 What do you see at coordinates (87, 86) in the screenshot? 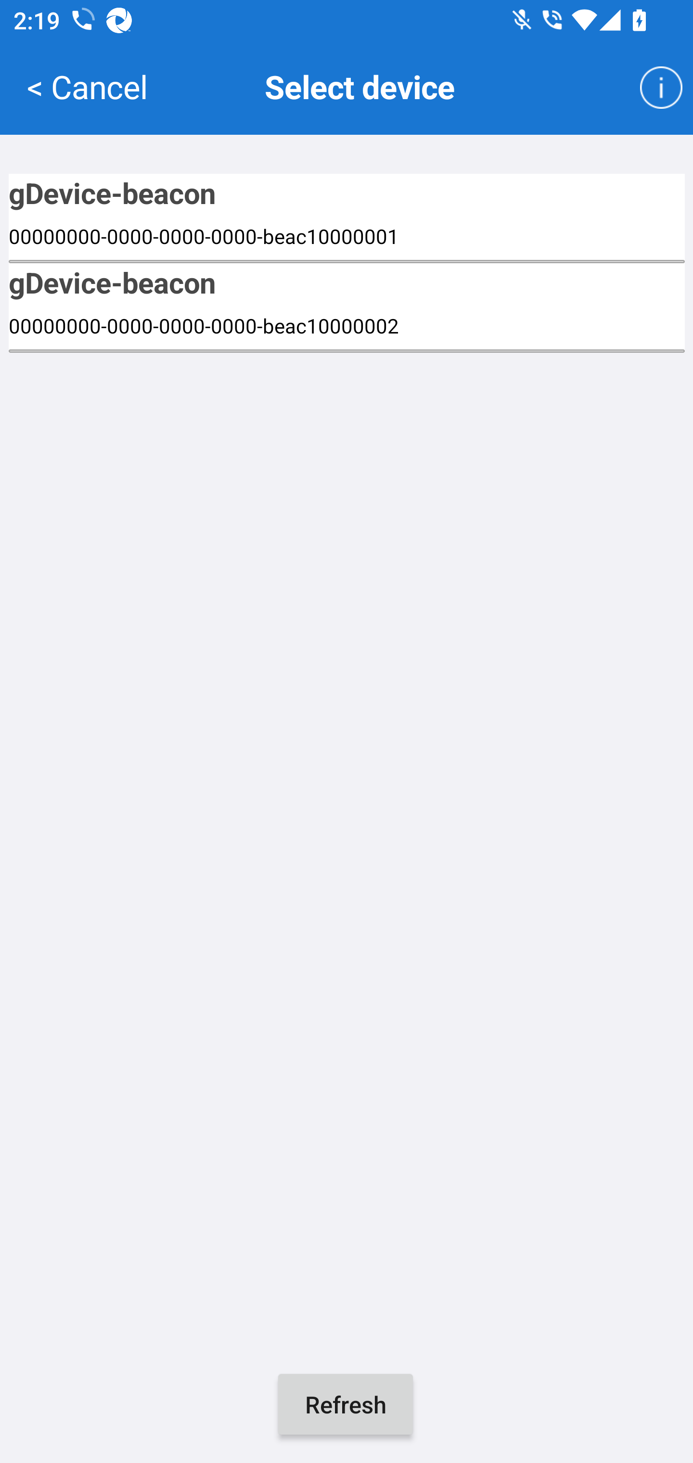
I see `< Cancel` at bounding box center [87, 86].